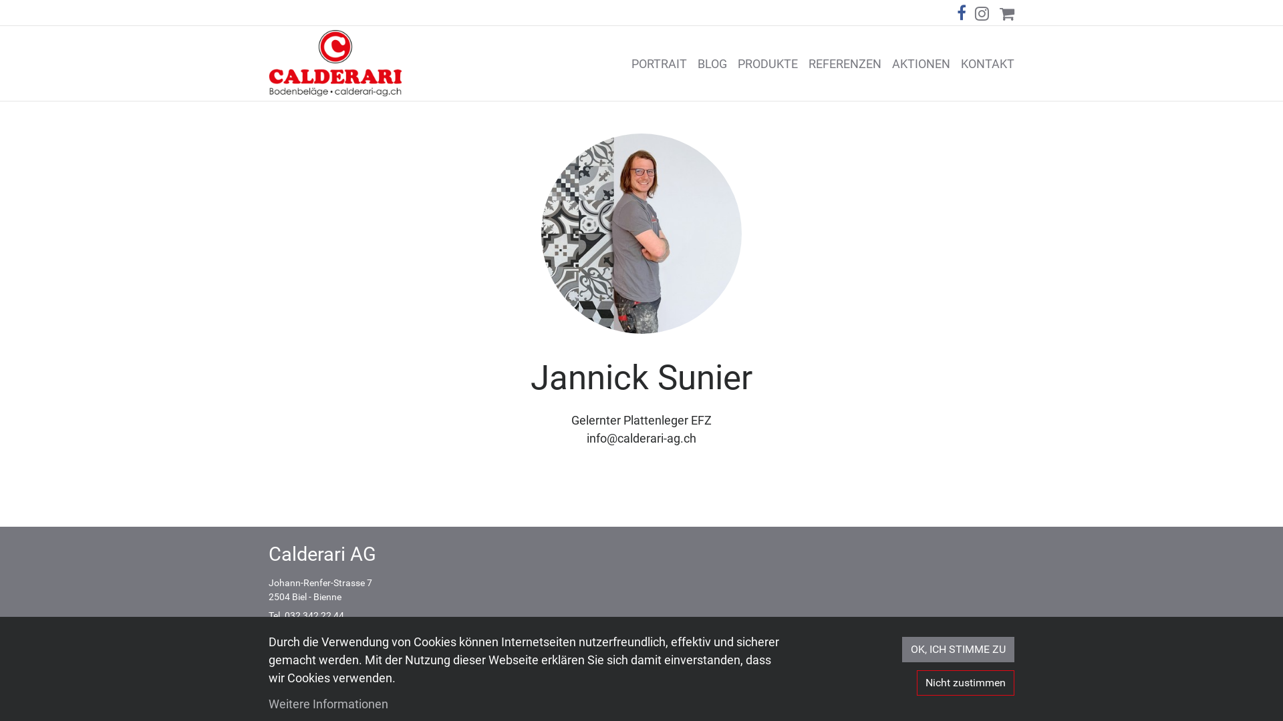 The height and width of the screenshot is (721, 1283). I want to click on info@calderari-ag.ch, so click(317, 649).